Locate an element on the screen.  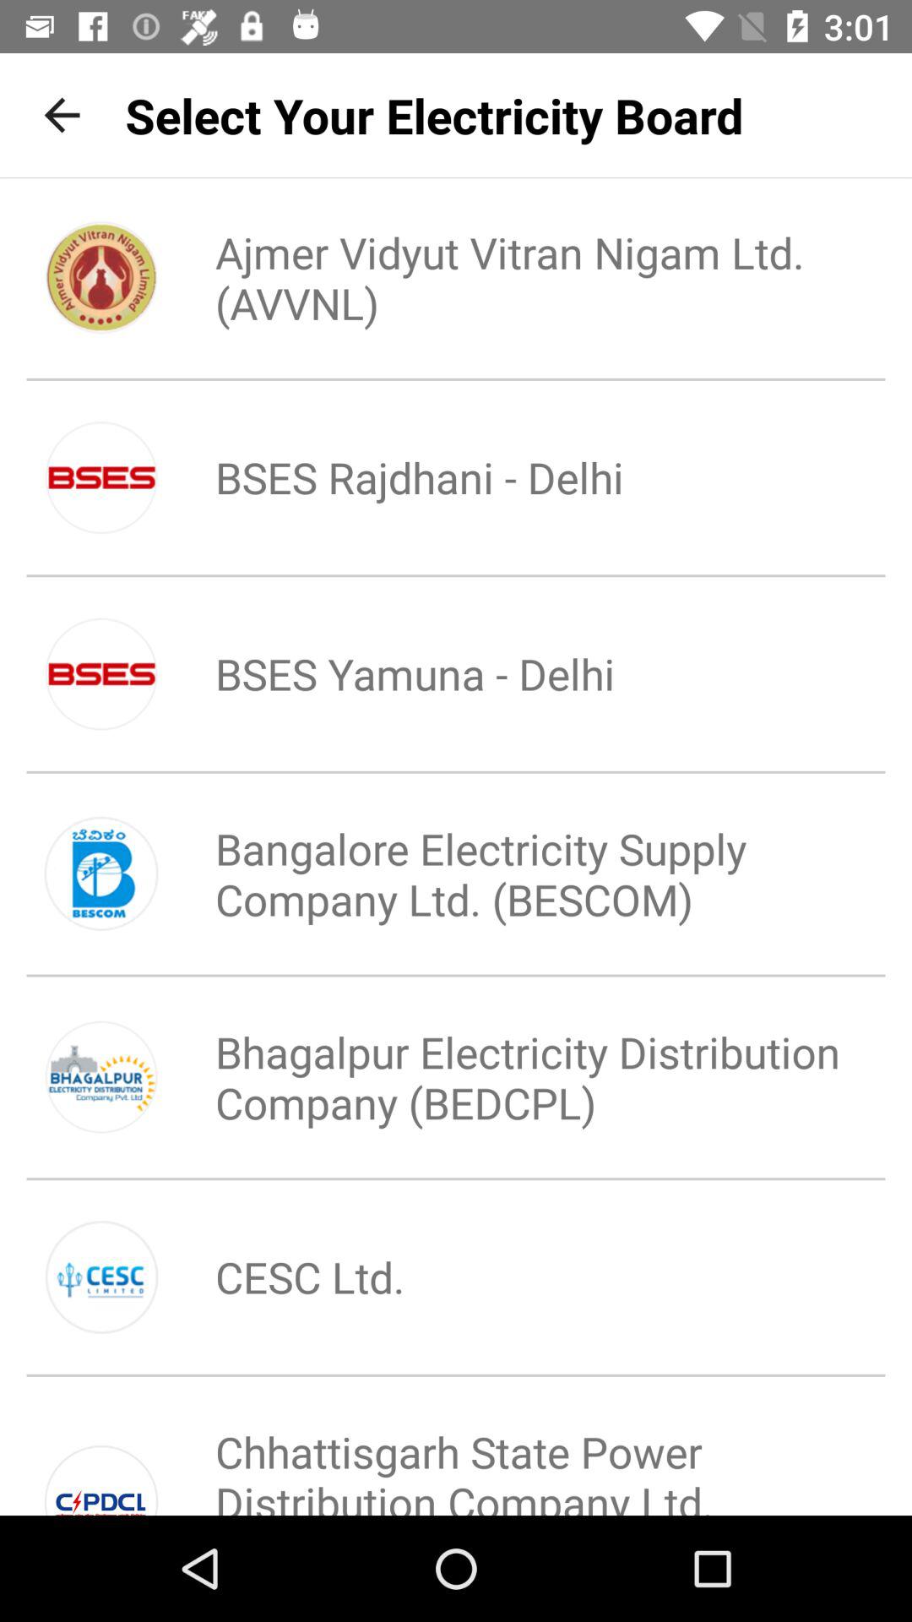
turn on ajmer vidyut vitran is located at coordinates (513, 277).